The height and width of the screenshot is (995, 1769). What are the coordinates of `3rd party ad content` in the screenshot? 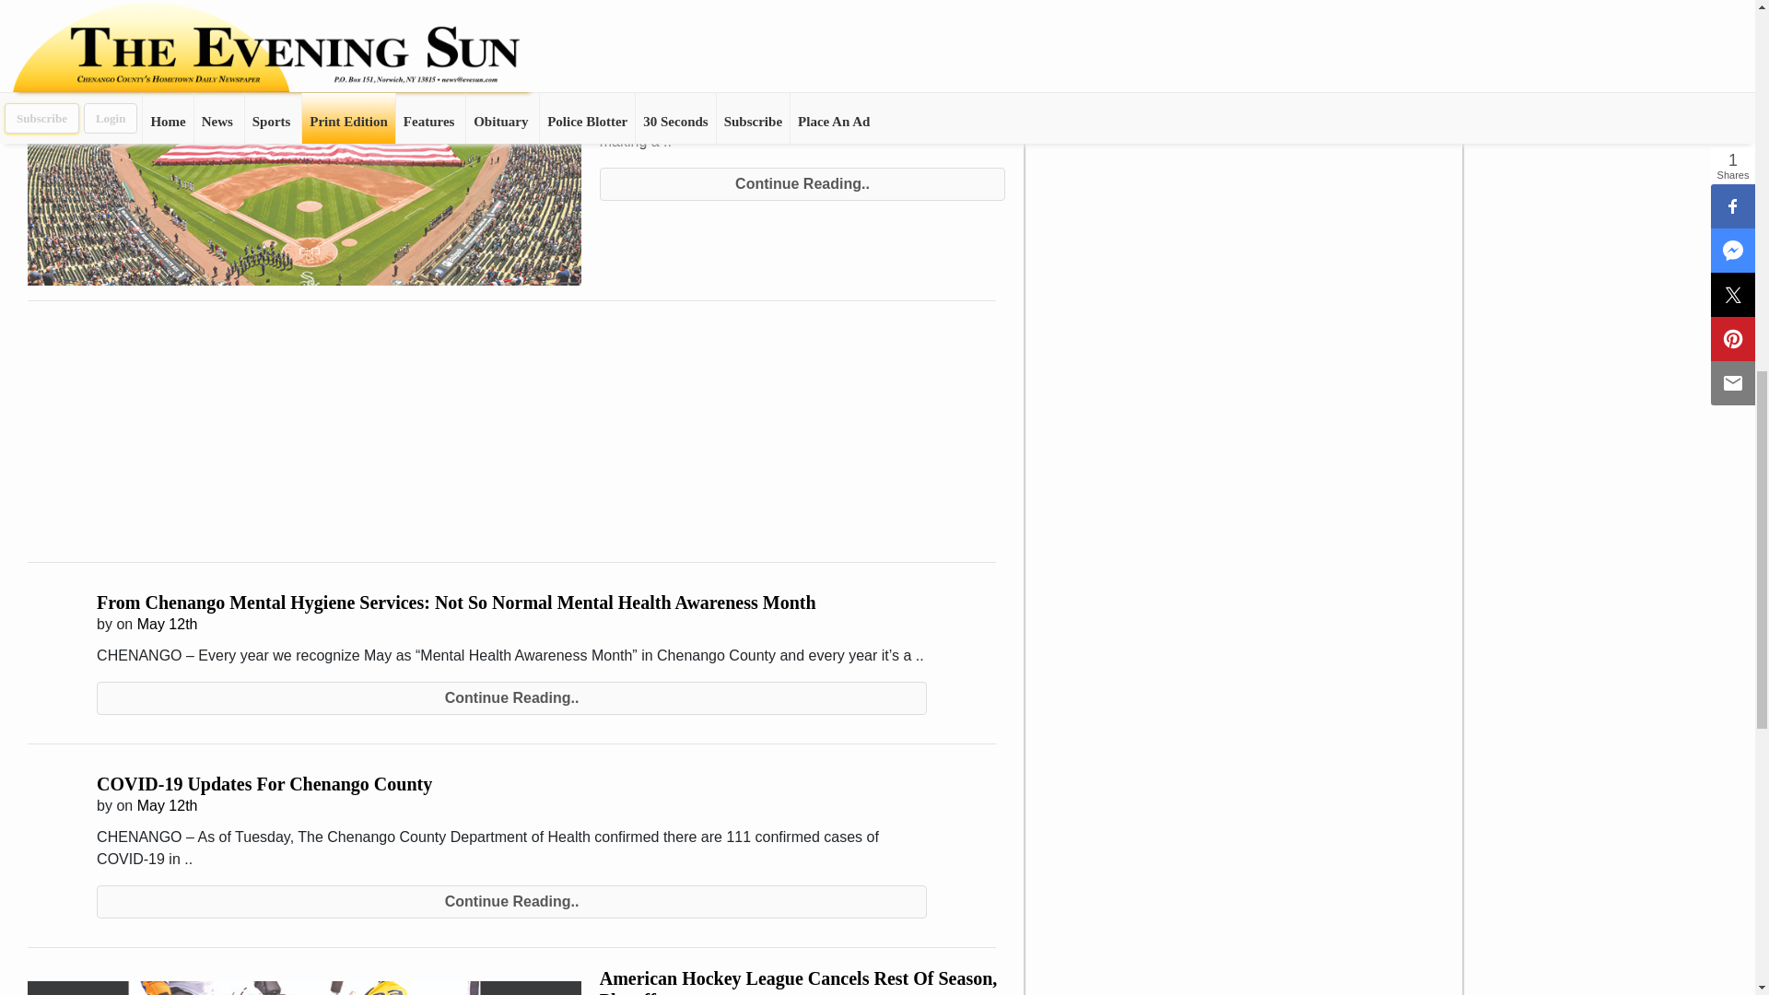 It's located at (512, 440).